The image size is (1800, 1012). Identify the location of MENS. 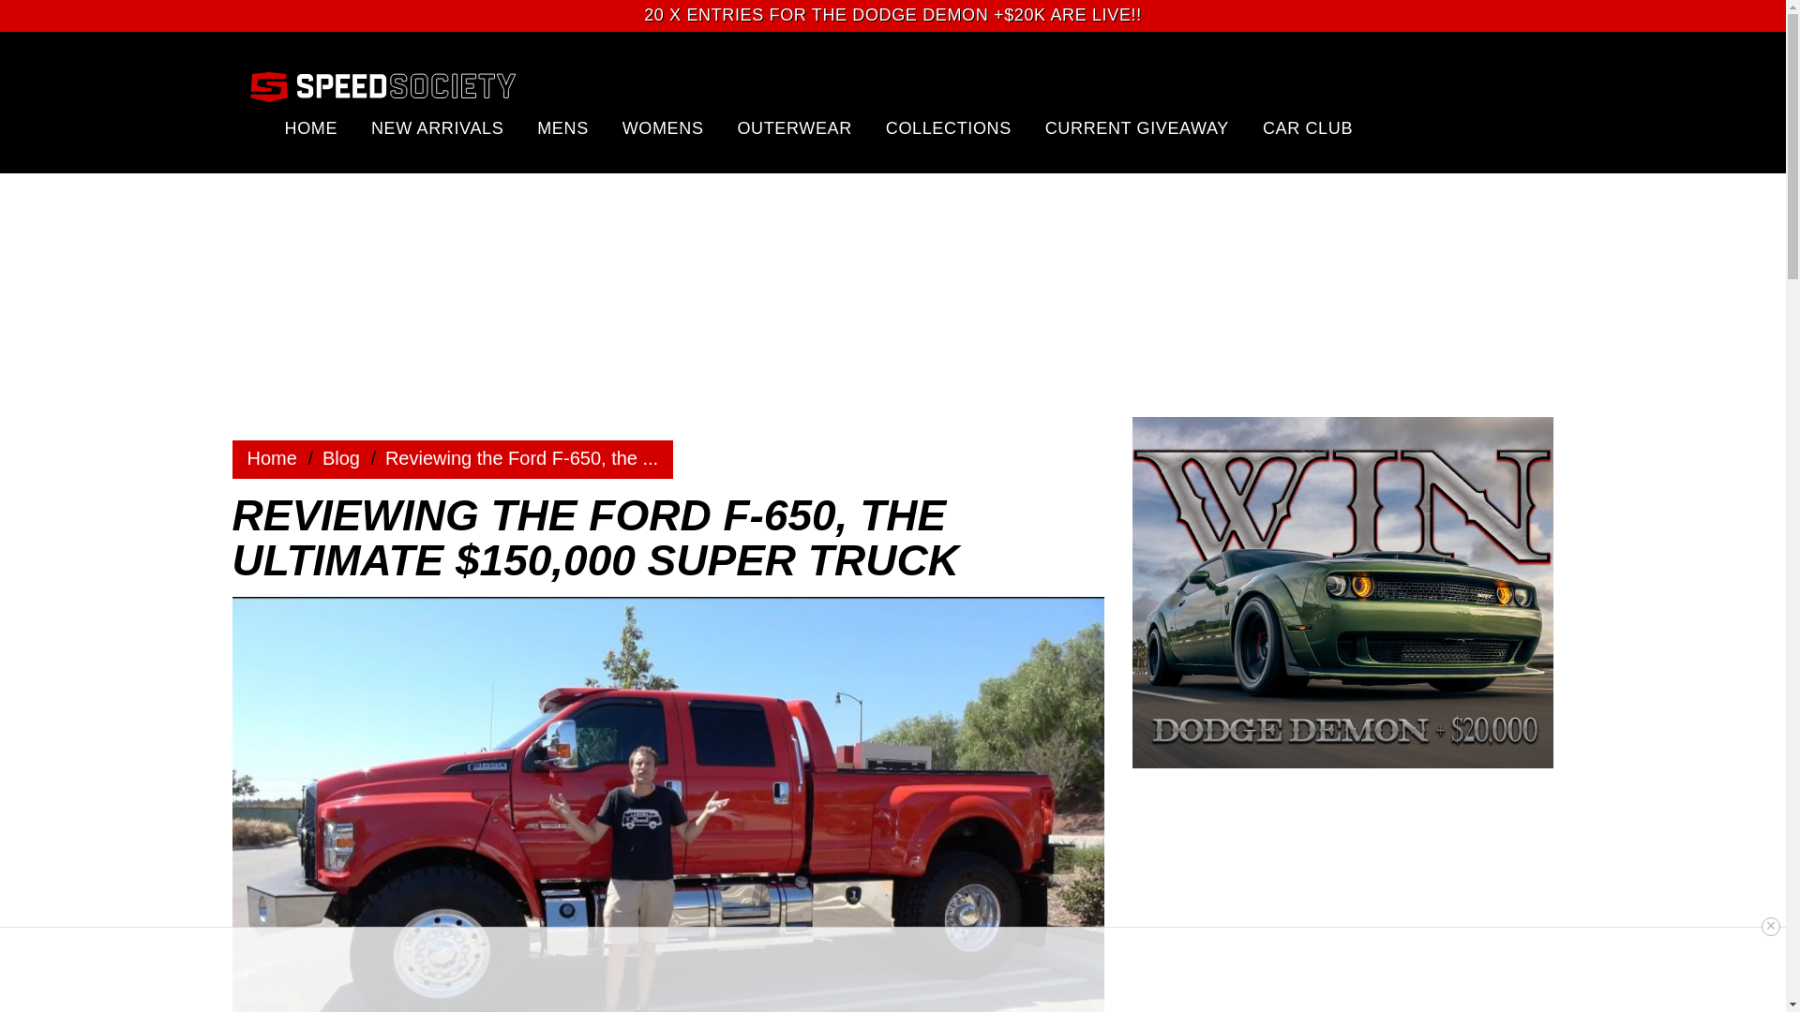
(562, 127).